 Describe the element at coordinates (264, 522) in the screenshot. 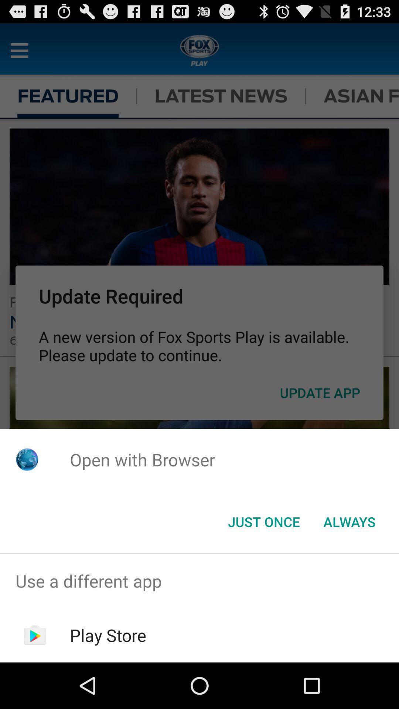

I see `swipe until just once button` at that location.